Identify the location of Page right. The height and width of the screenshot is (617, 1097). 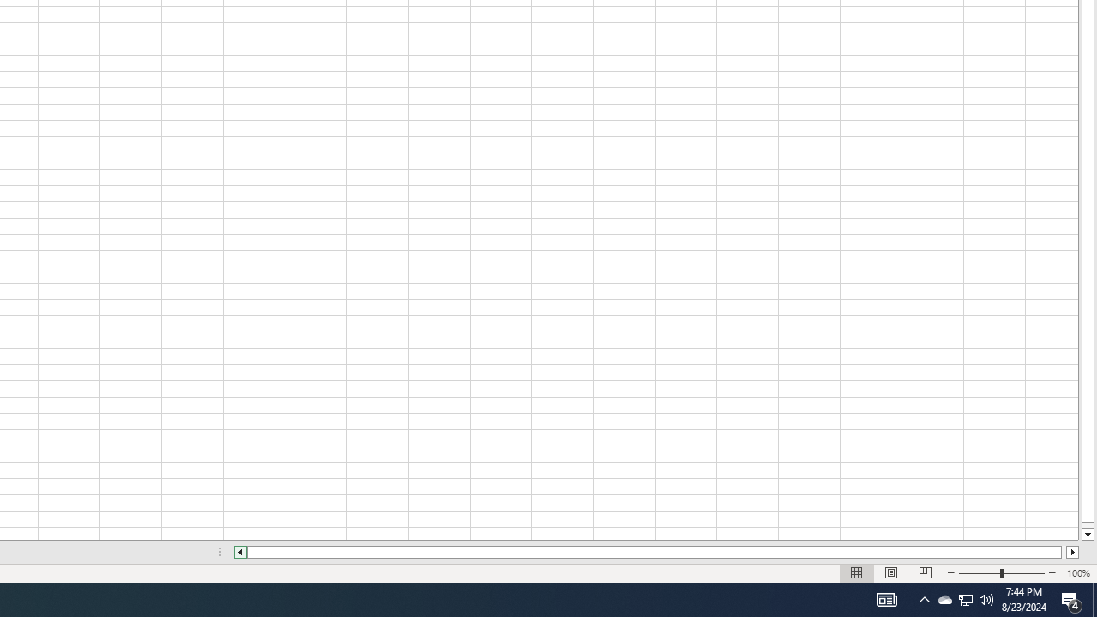
(1064, 552).